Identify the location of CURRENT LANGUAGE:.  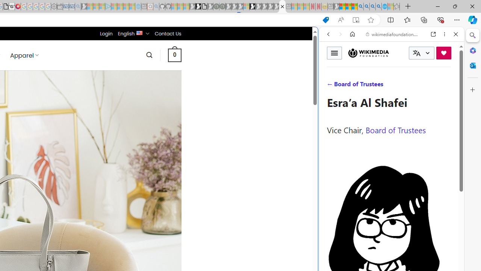
(422, 53).